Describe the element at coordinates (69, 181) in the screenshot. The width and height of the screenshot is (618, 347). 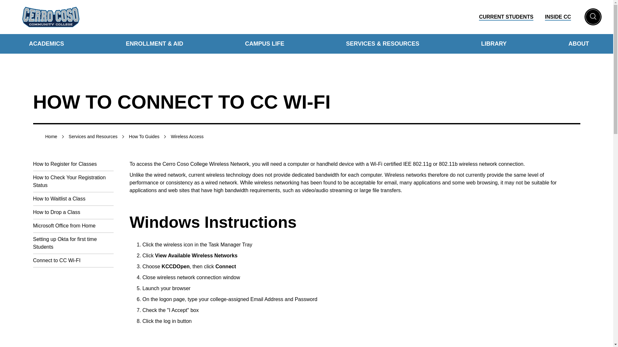
I see `How to Check Your Registration Status` at that location.